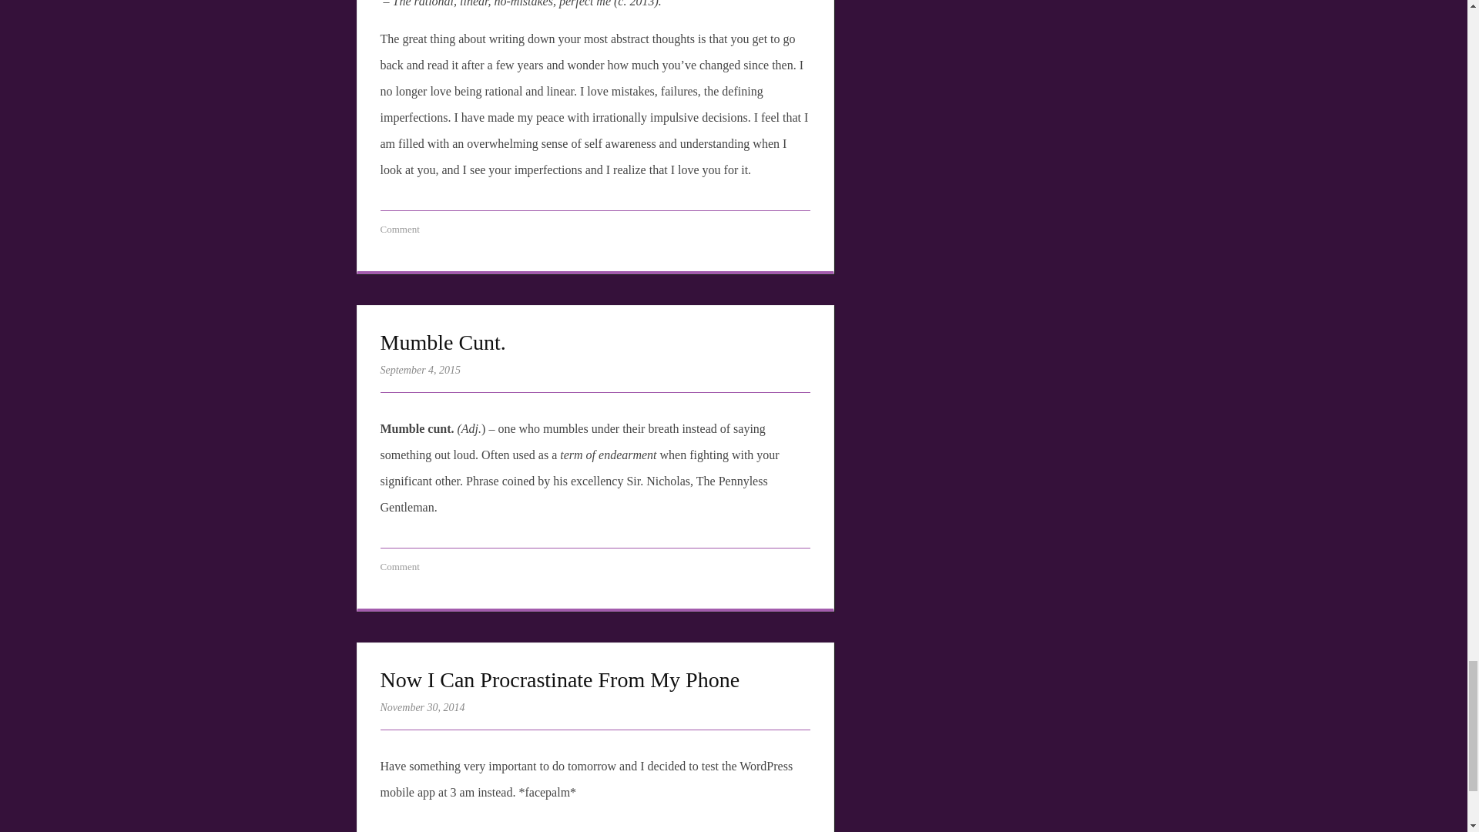  I want to click on Now I Can Procrastinate From My Phone, so click(560, 679).